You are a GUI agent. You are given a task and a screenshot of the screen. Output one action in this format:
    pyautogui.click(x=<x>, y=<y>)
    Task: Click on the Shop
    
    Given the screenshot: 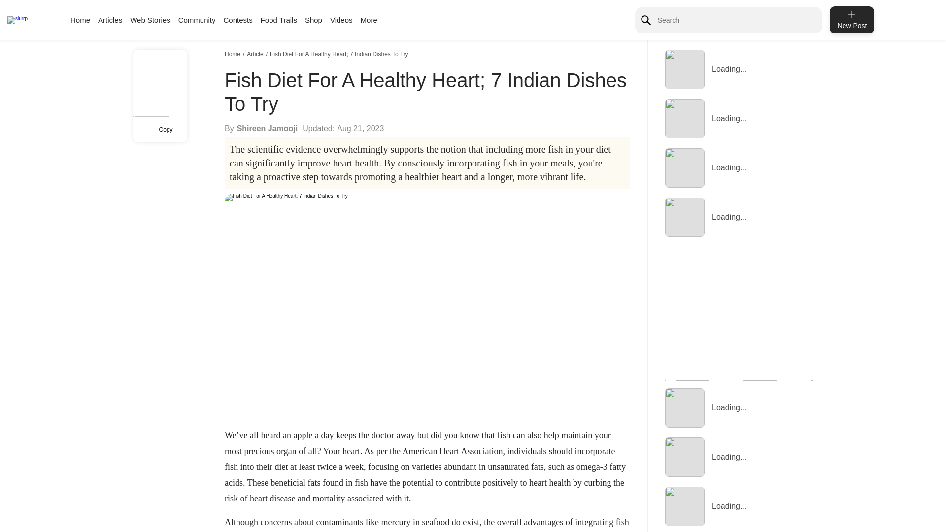 What is the action you would take?
    pyautogui.click(x=313, y=20)
    